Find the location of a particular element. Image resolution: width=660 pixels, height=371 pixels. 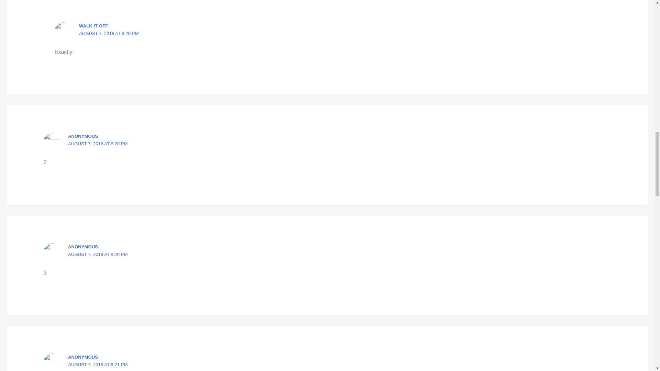

ANONYMOUS is located at coordinates (82, 357).